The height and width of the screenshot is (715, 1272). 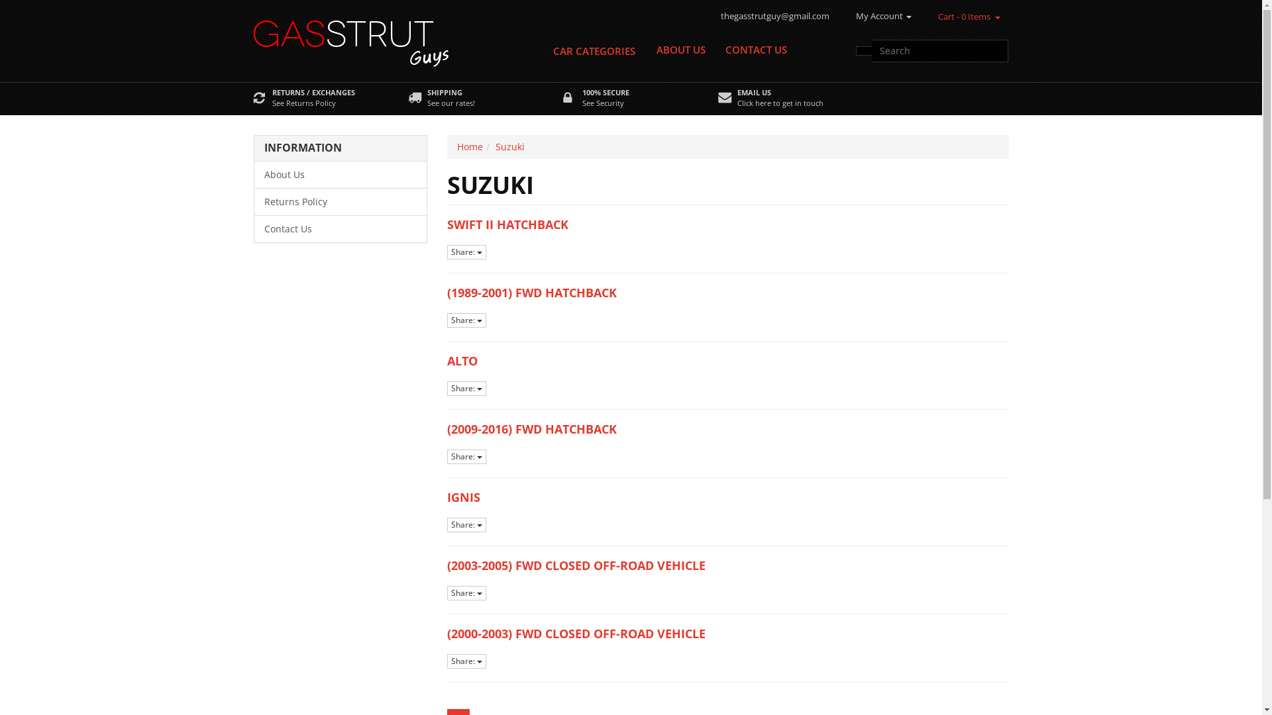 What do you see at coordinates (606, 93) in the screenshot?
I see `100% SECURE` at bounding box center [606, 93].